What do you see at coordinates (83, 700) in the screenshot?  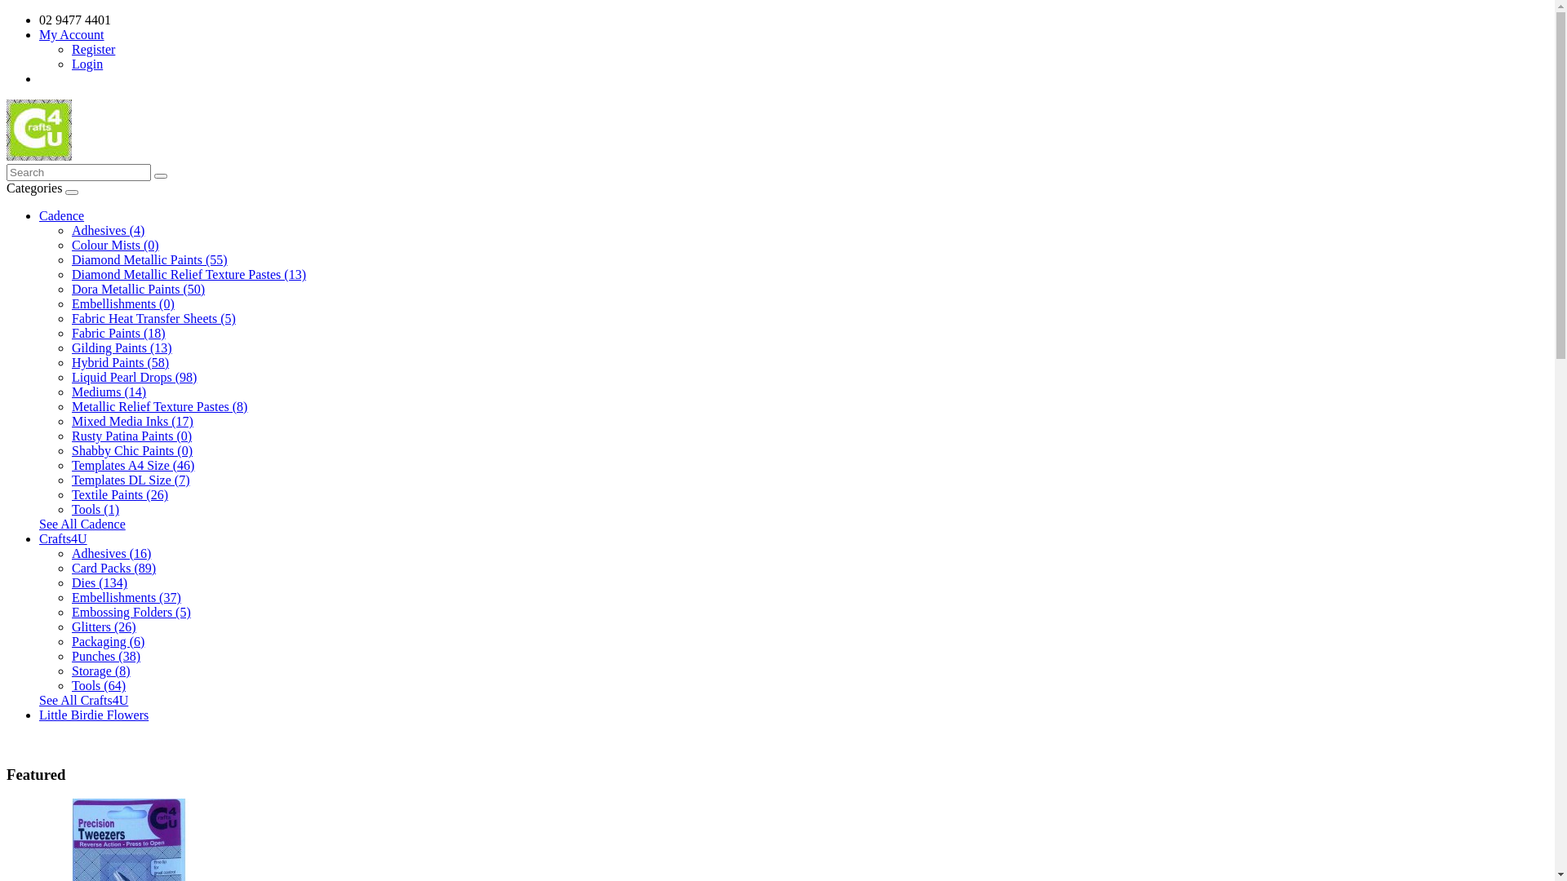 I see `See All Crafts4U` at bounding box center [83, 700].